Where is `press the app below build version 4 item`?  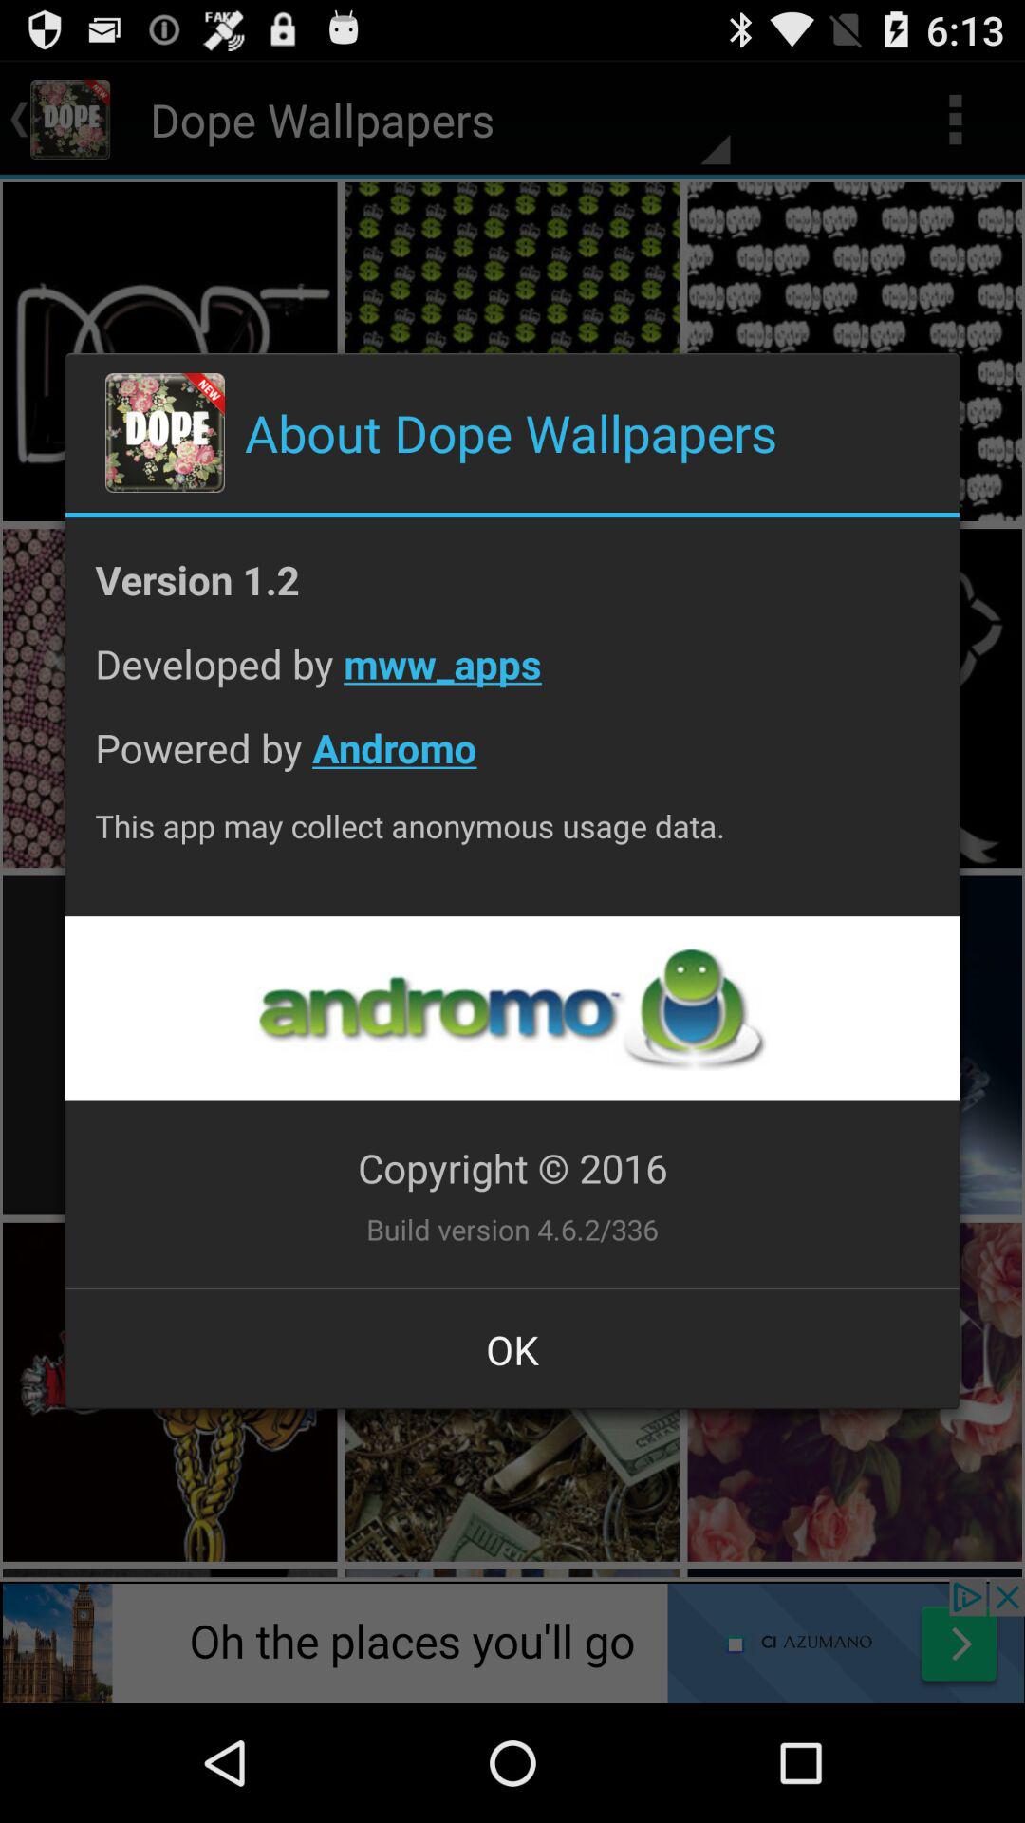 press the app below build version 4 item is located at coordinates (512, 1349).